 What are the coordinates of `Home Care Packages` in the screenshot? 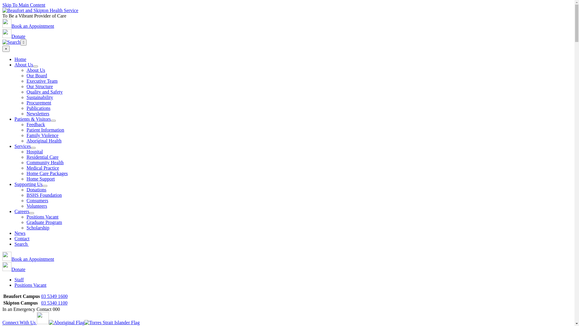 It's located at (47, 173).